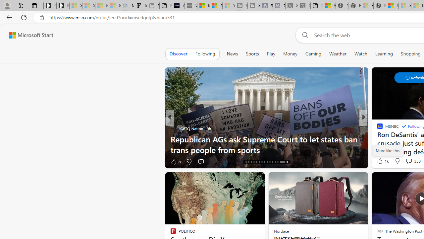 The width and height of the screenshot is (424, 239). What do you see at coordinates (173, 128) in the screenshot?
I see `LGBTQ Nation` at bounding box center [173, 128].